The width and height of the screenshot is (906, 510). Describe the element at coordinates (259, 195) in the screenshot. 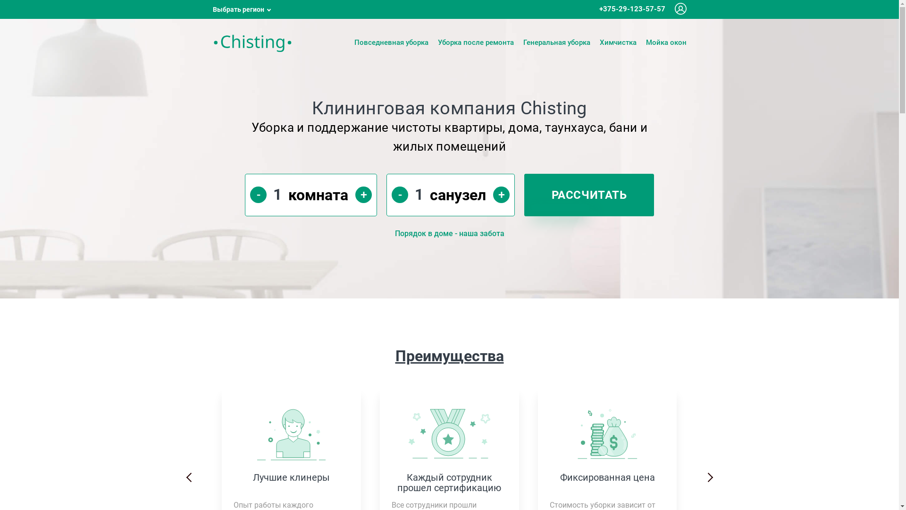

I see `-` at that location.